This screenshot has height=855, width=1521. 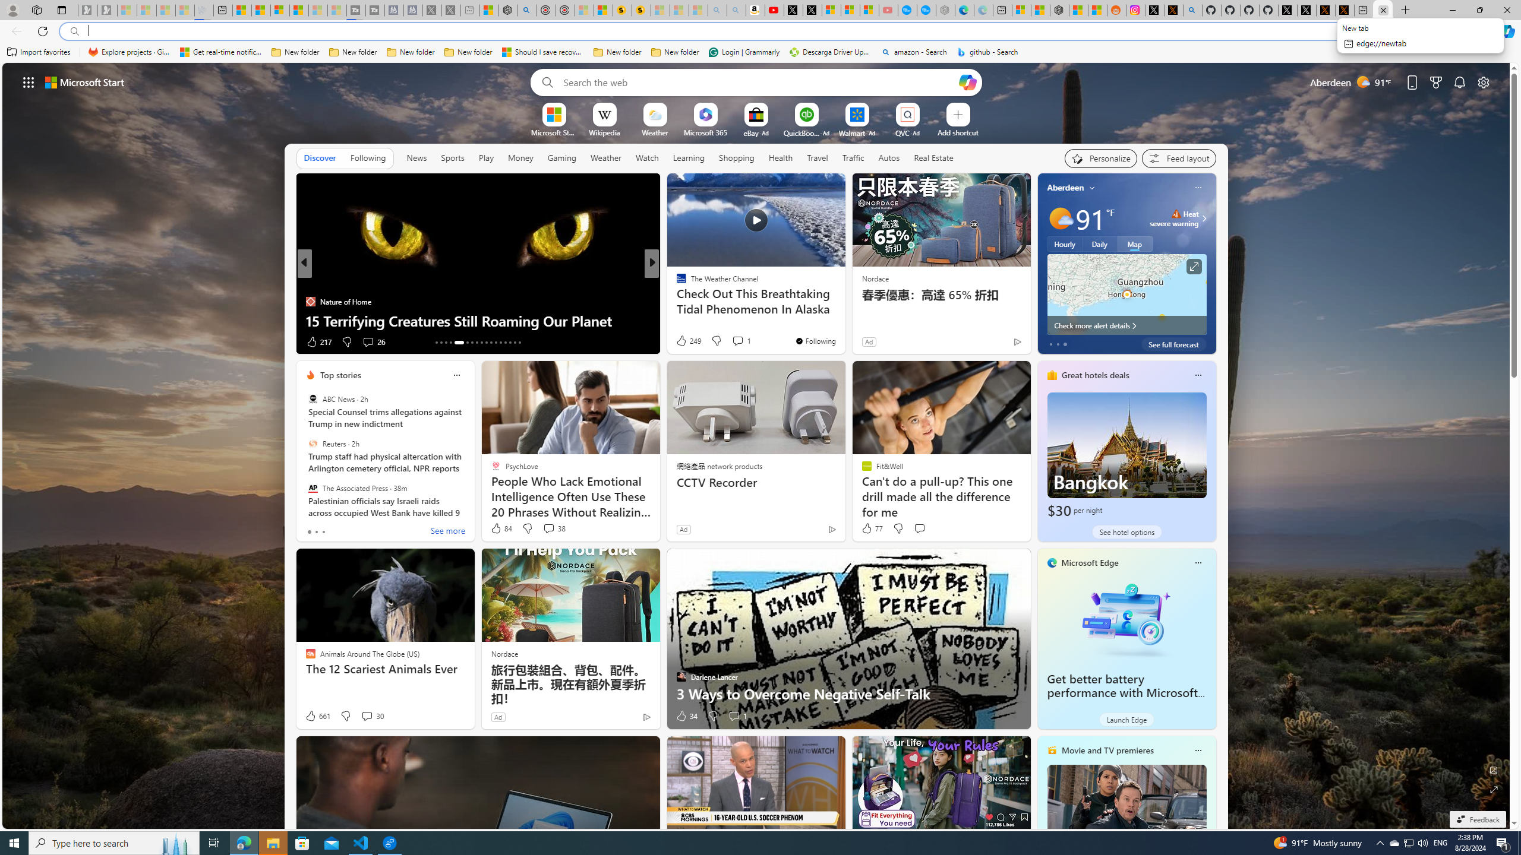 What do you see at coordinates (1059, 10) in the screenshot?
I see `Nordace - Duffels` at bounding box center [1059, 10].